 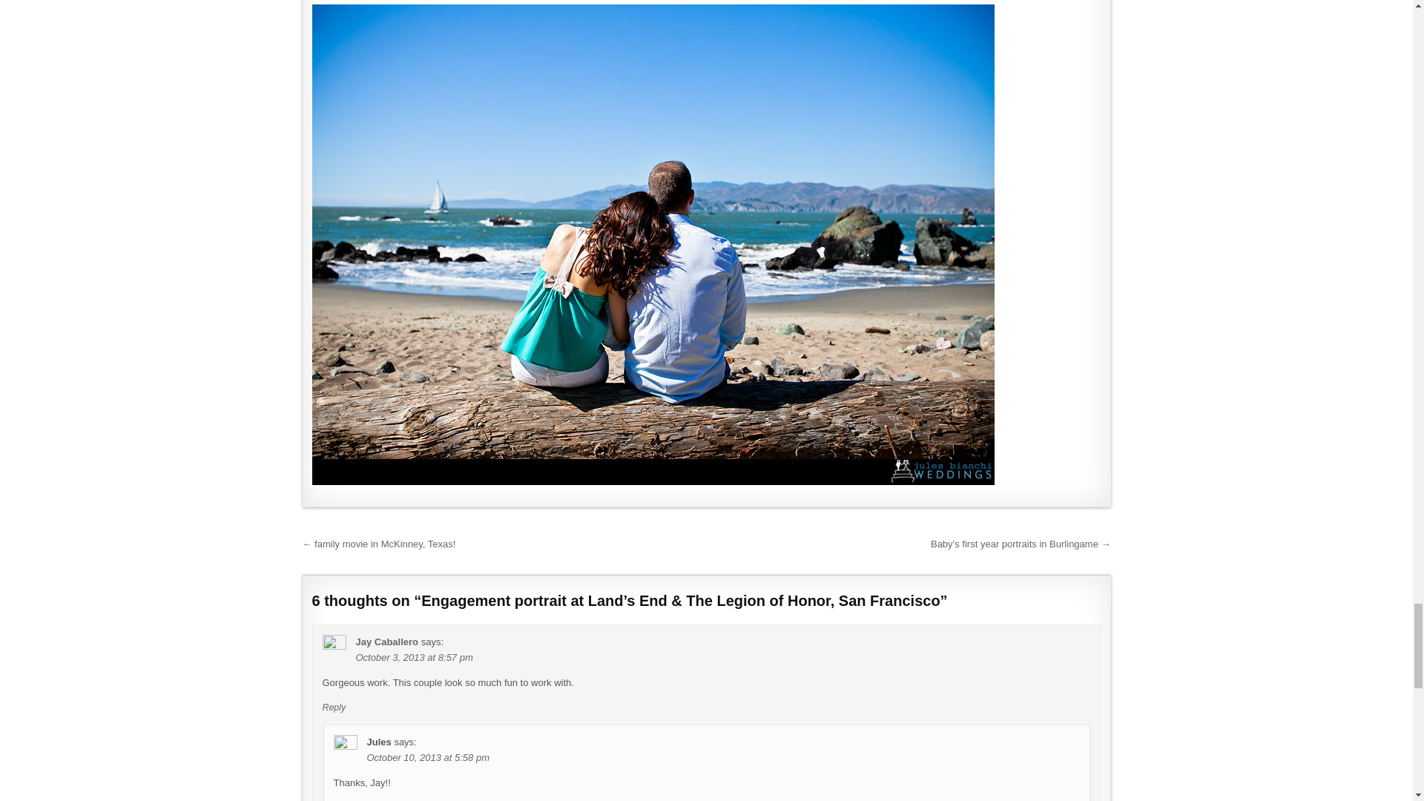 What do you see at coordinates (414, 657) in the screenshot?
I see `October 3, 2013 at 8:57 pm` at bounding box center [414, 657].